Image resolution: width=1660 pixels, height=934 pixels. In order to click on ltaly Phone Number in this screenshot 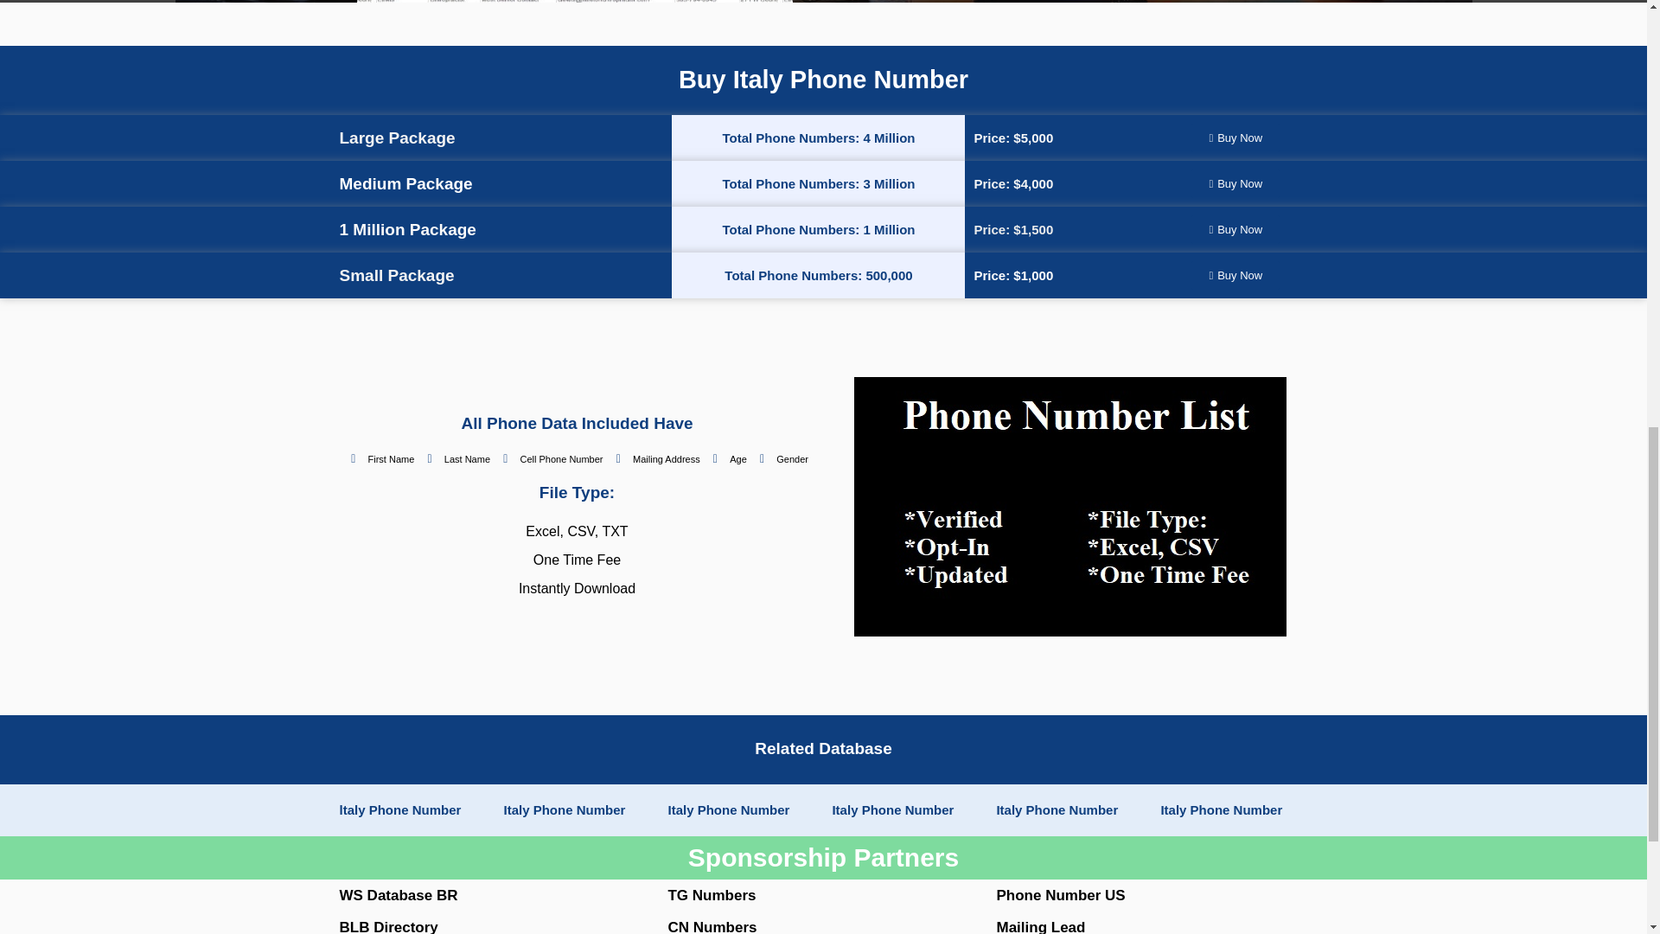, I will do `click(399, 809)`.